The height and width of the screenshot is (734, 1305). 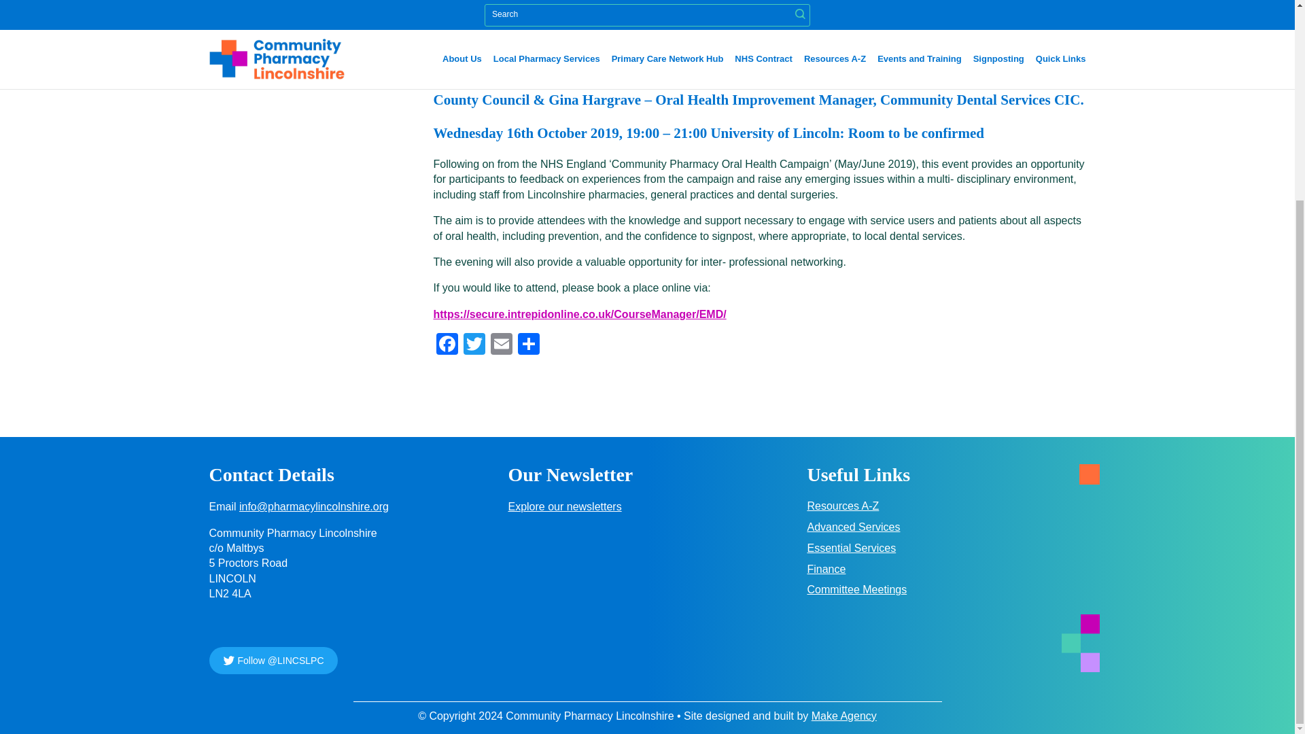 I want to click on Email, so click(x=502, y=345).